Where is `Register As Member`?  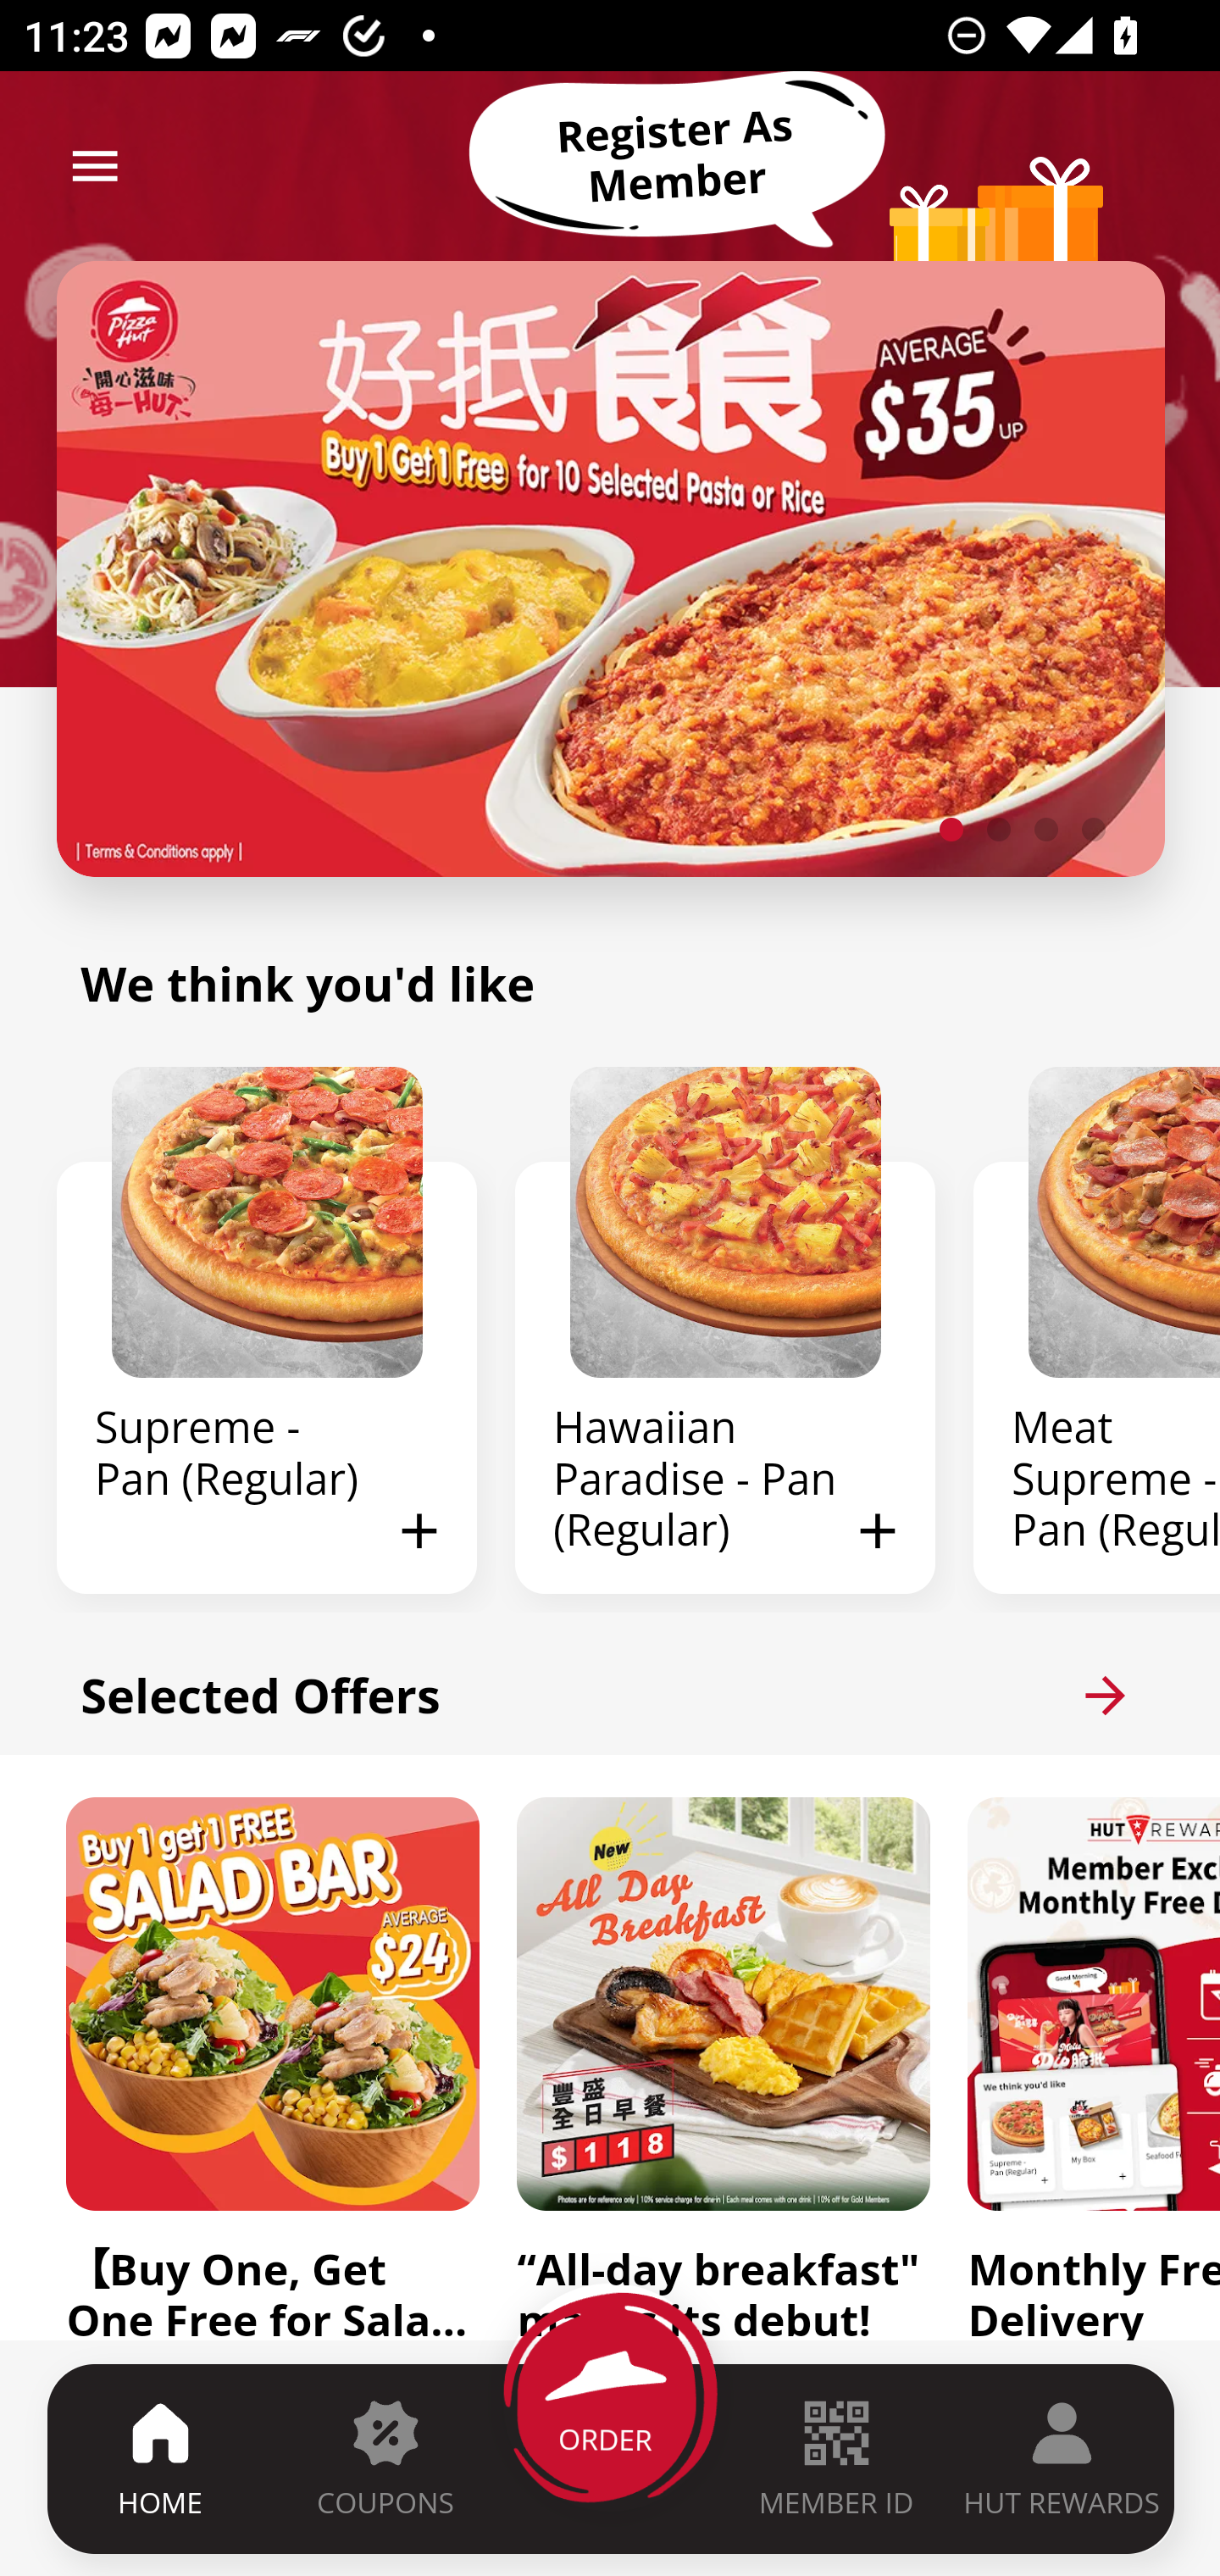
Register As Member is located at coordinates (676, 157).